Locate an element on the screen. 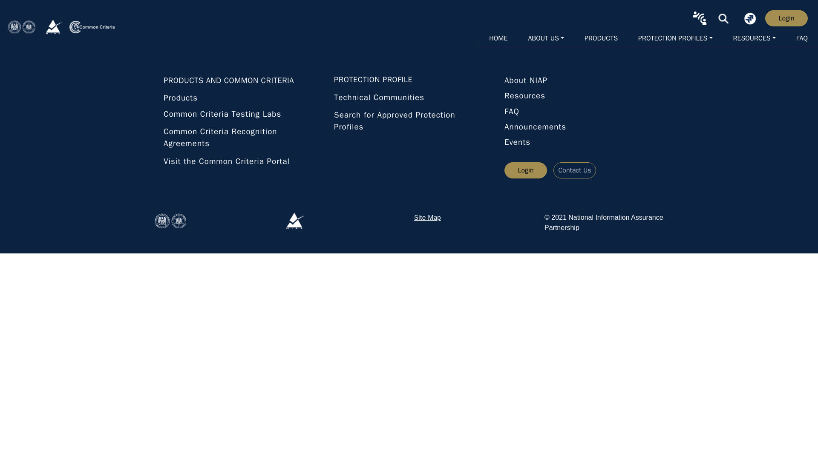  Announcements is located at coordinates (579, 129).